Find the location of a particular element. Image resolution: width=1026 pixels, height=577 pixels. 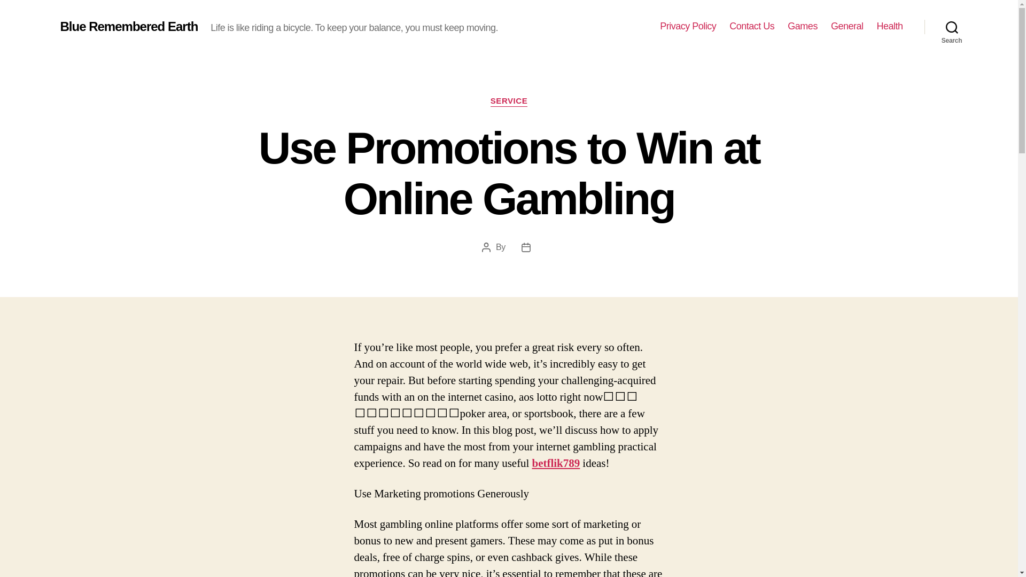

Contact Us is located at coordinates (752, 26).